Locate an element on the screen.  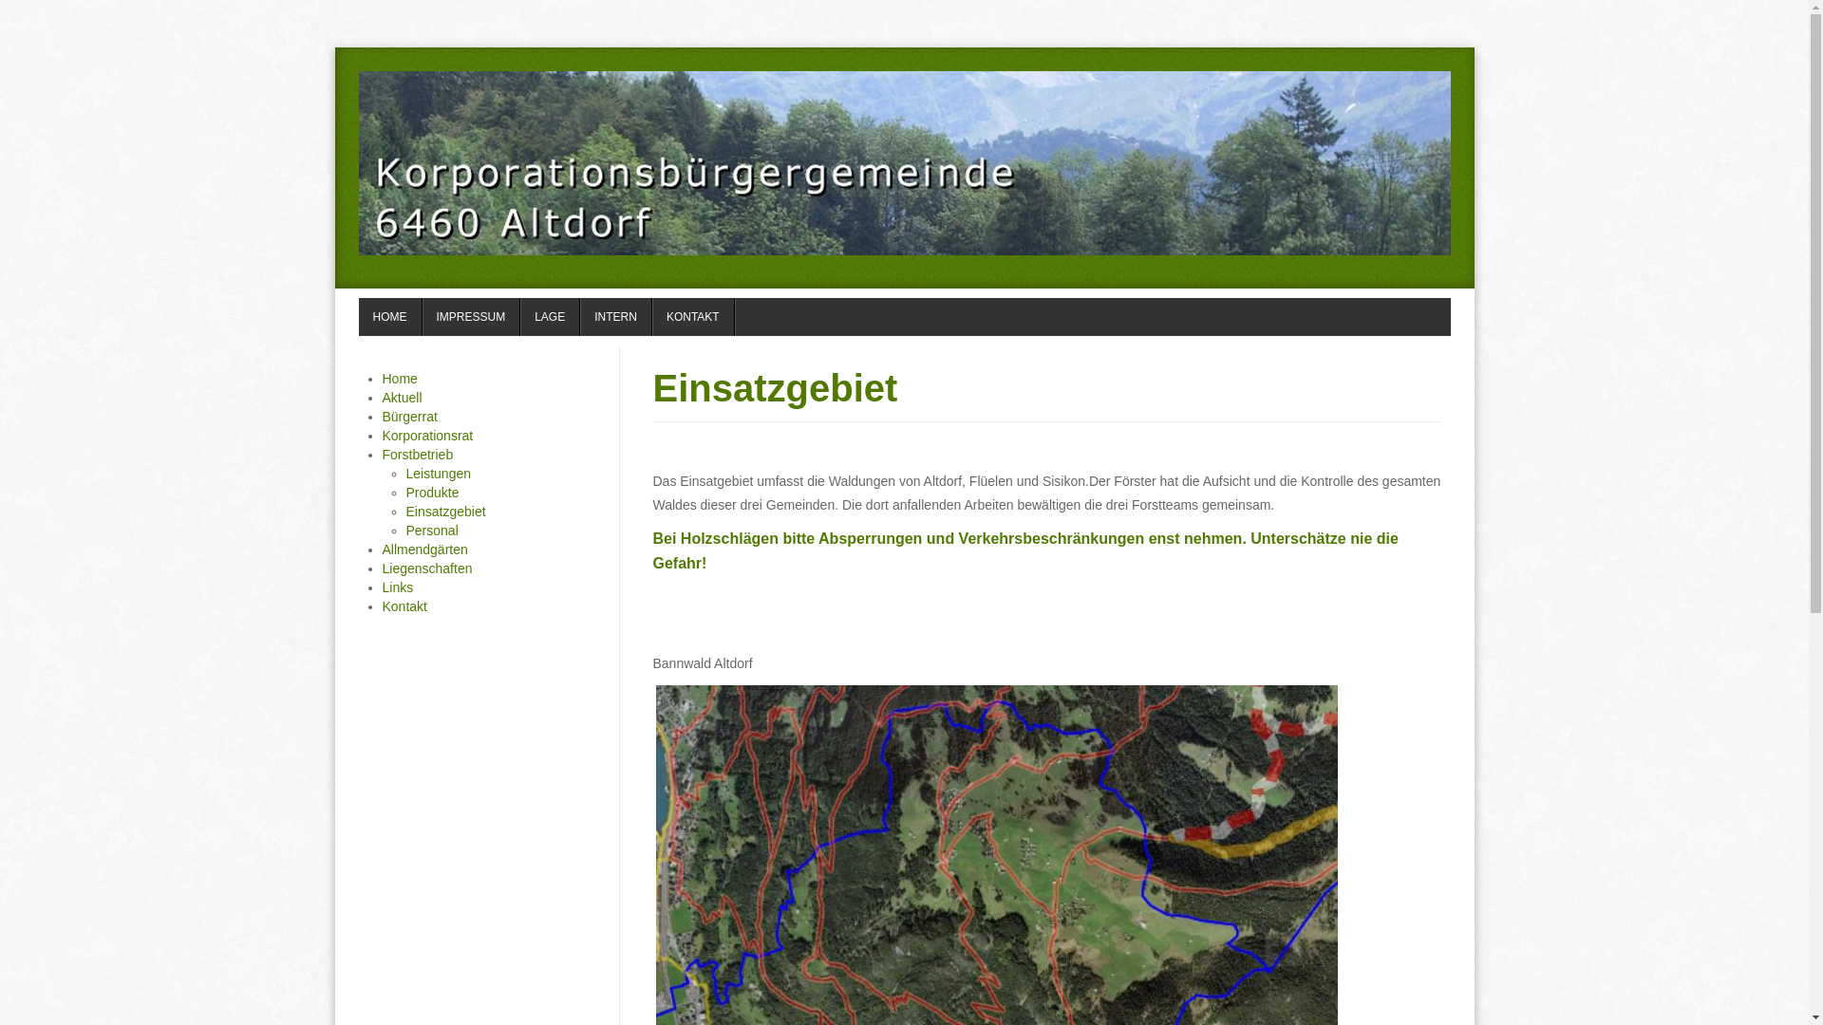
Personal is located at coordinates (433, 531).